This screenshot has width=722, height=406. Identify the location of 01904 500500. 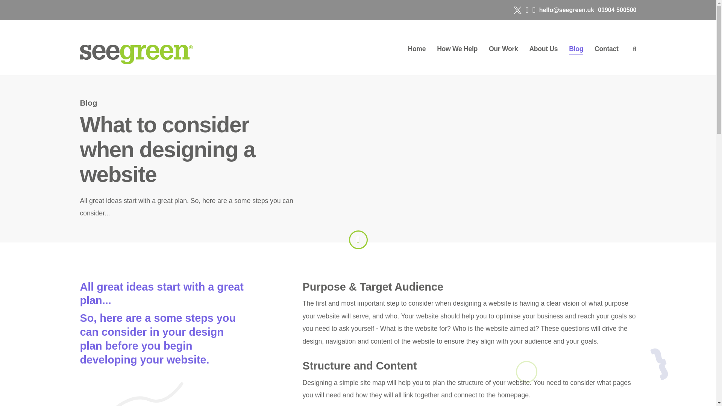
(617, 10).